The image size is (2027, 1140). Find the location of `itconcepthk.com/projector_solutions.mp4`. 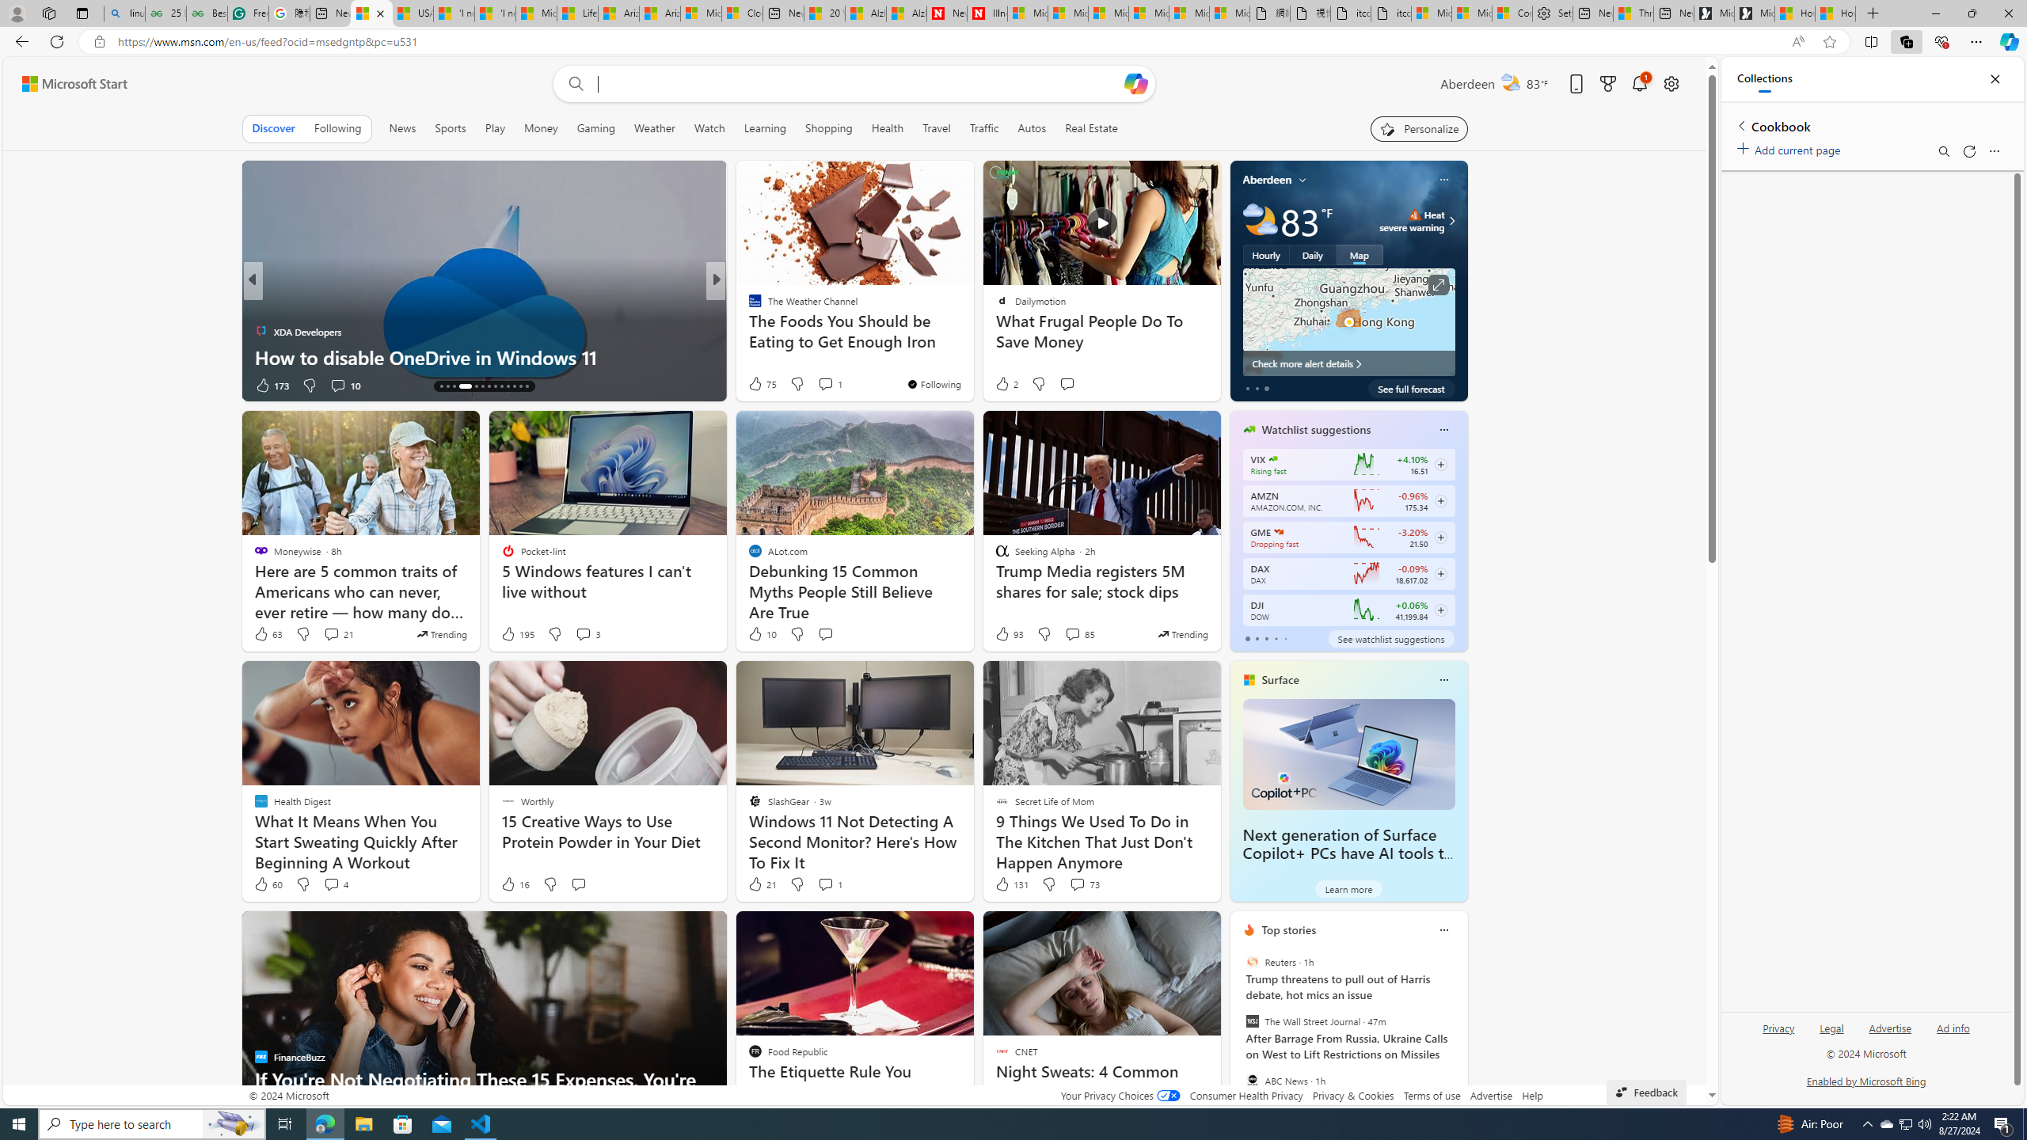

itconcepthk.com/projector_solutions.mp4 is located at coordinates (1391, 13).